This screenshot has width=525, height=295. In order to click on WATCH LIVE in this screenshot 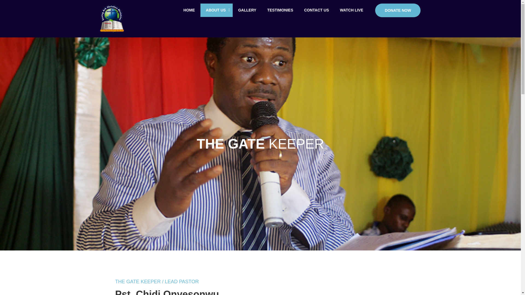, I will do `click(351, 10)`.